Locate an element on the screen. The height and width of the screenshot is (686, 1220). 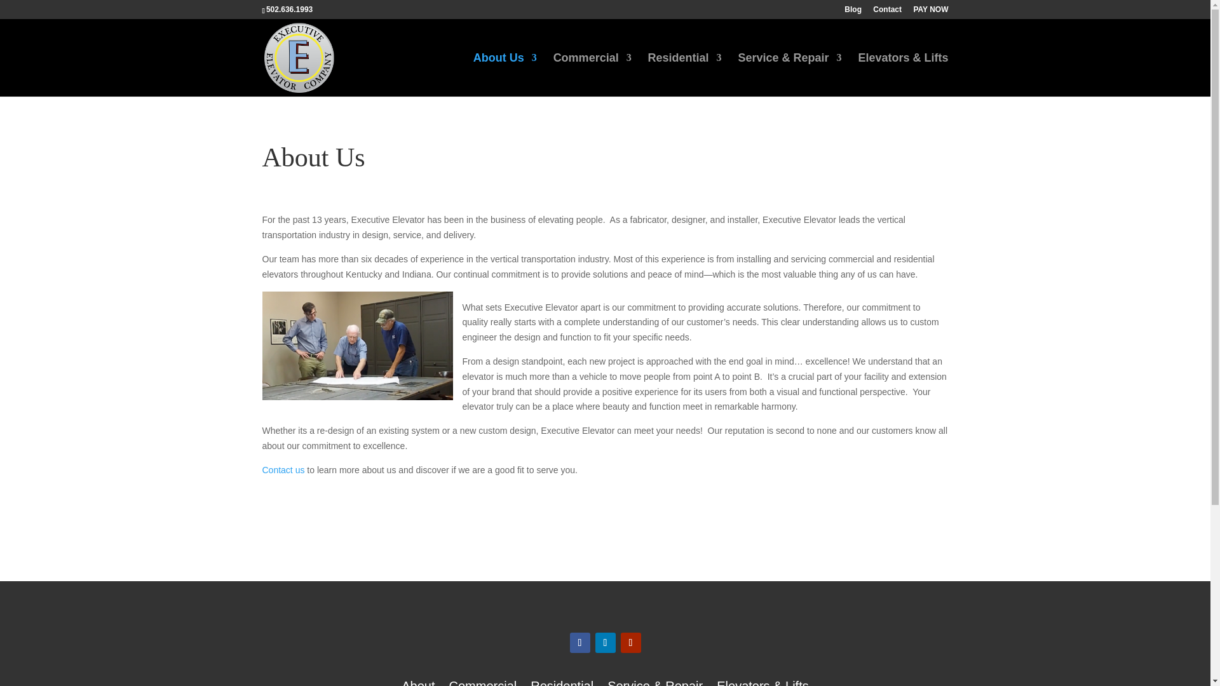
Follow on Youtube is located at coordinates (630, 643).